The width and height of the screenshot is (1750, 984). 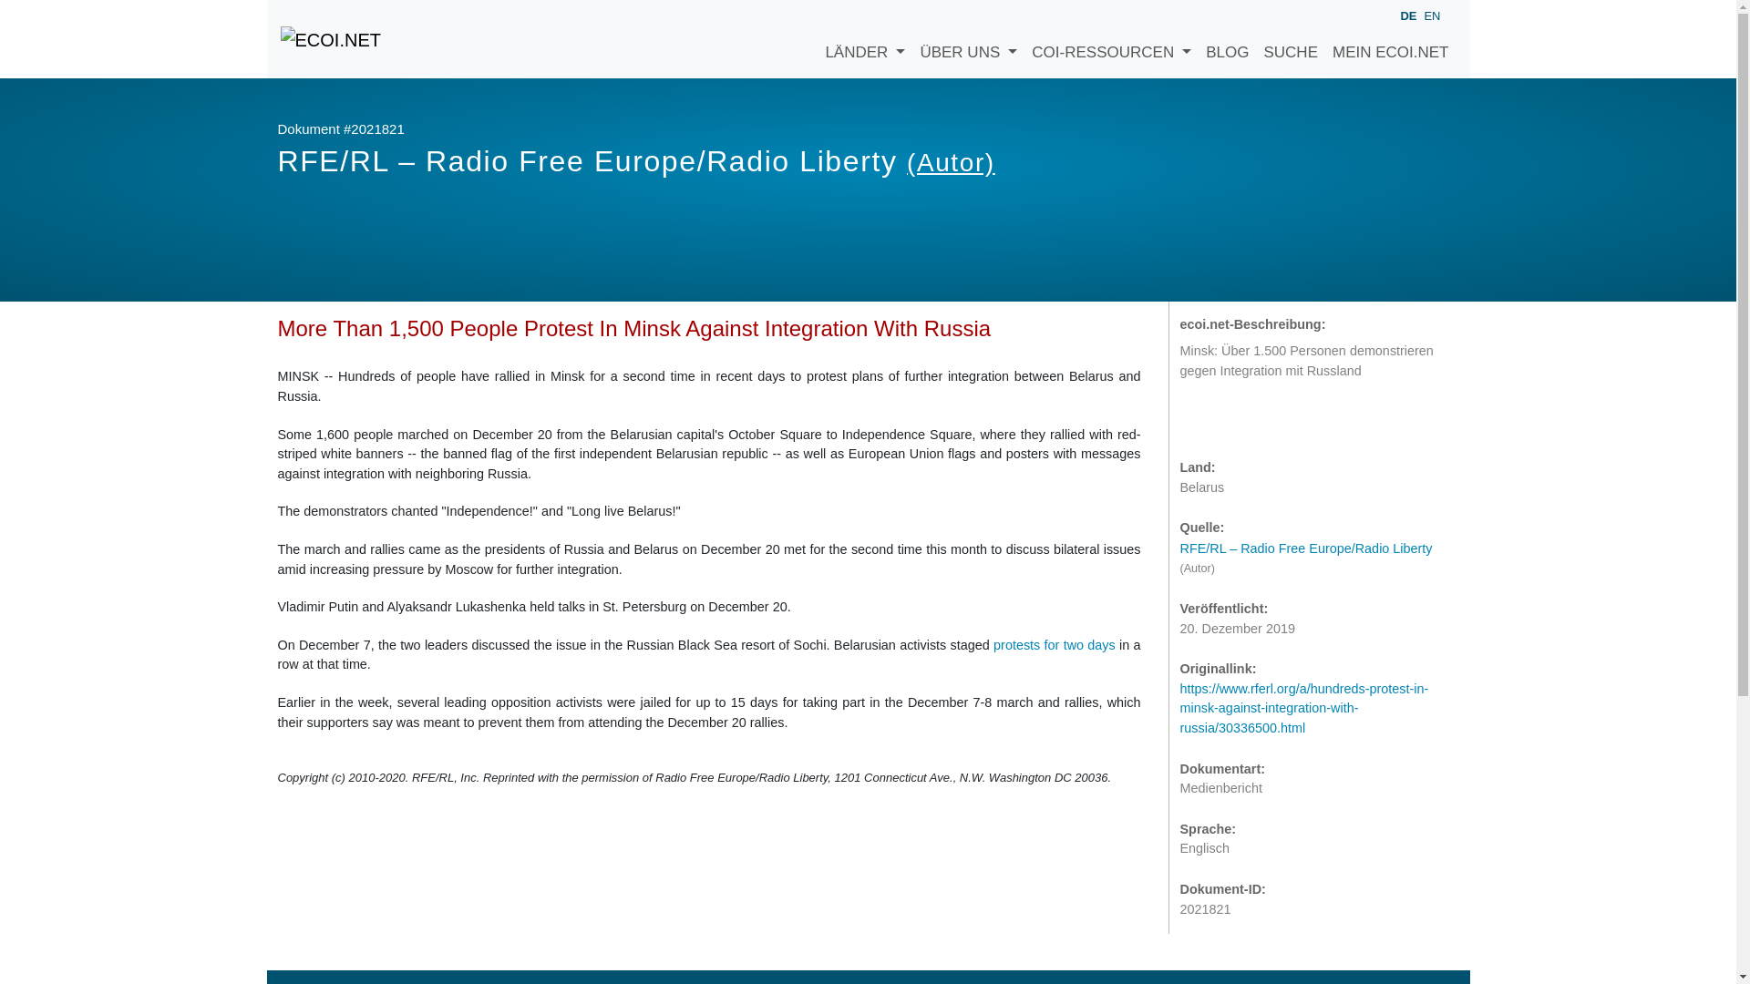 What do you see at coordinates (1198, 420) in the screenshot?
I see `Zitieren als` at bounding box center [1198, 420].